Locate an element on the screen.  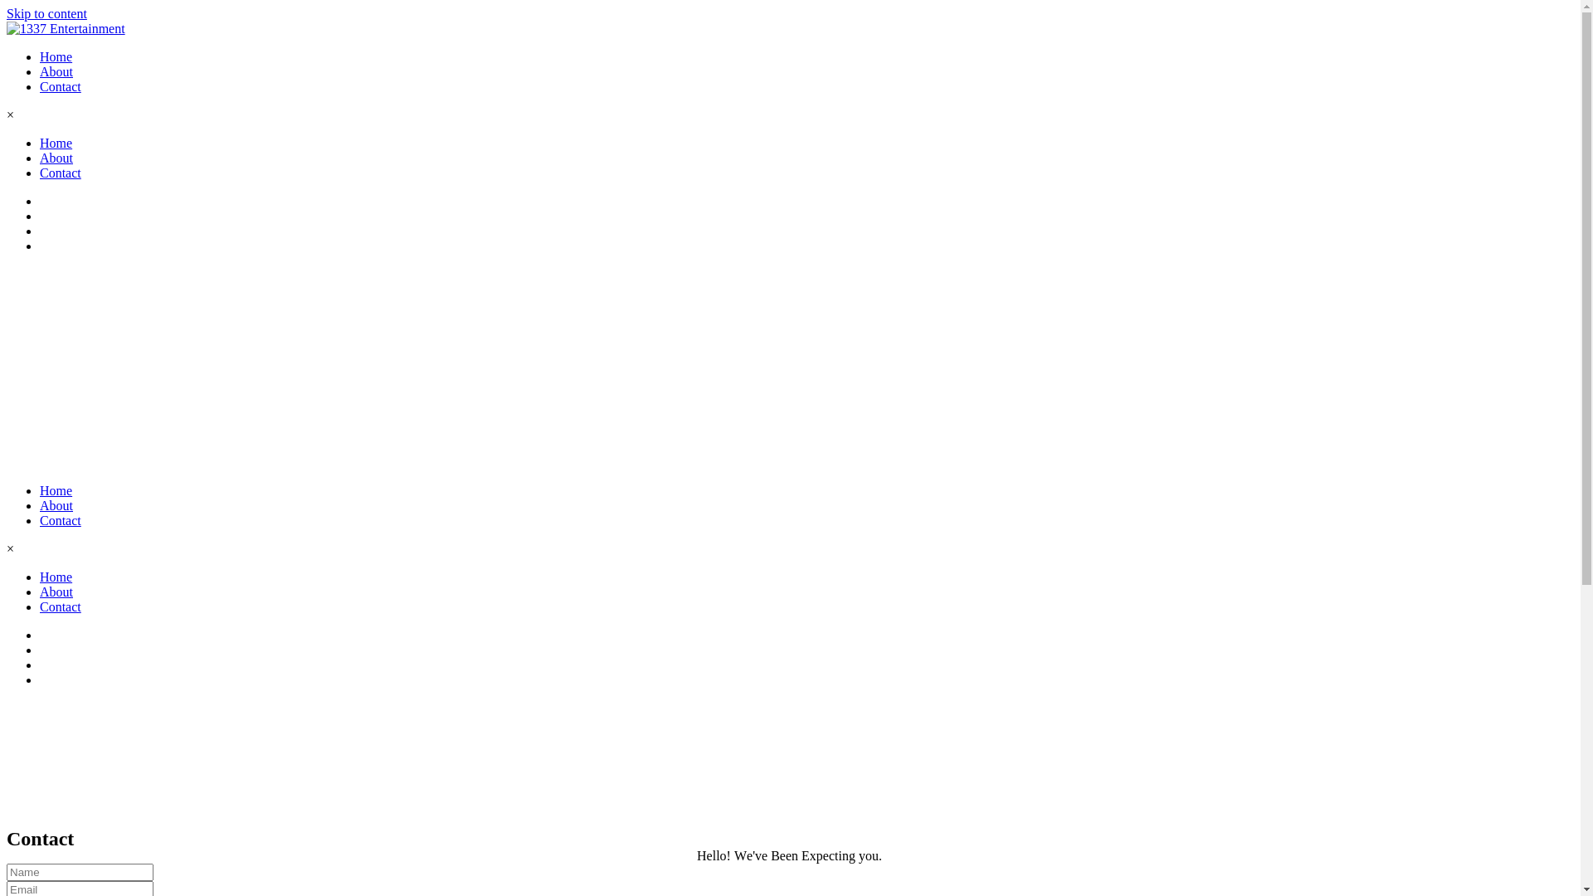
Home is located at coordinates (56, 491).